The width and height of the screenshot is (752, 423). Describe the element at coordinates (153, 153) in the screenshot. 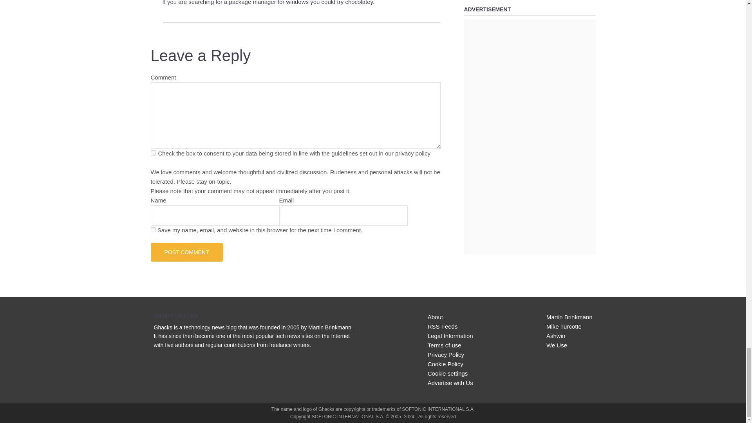

I see `privacy-key` at that location.